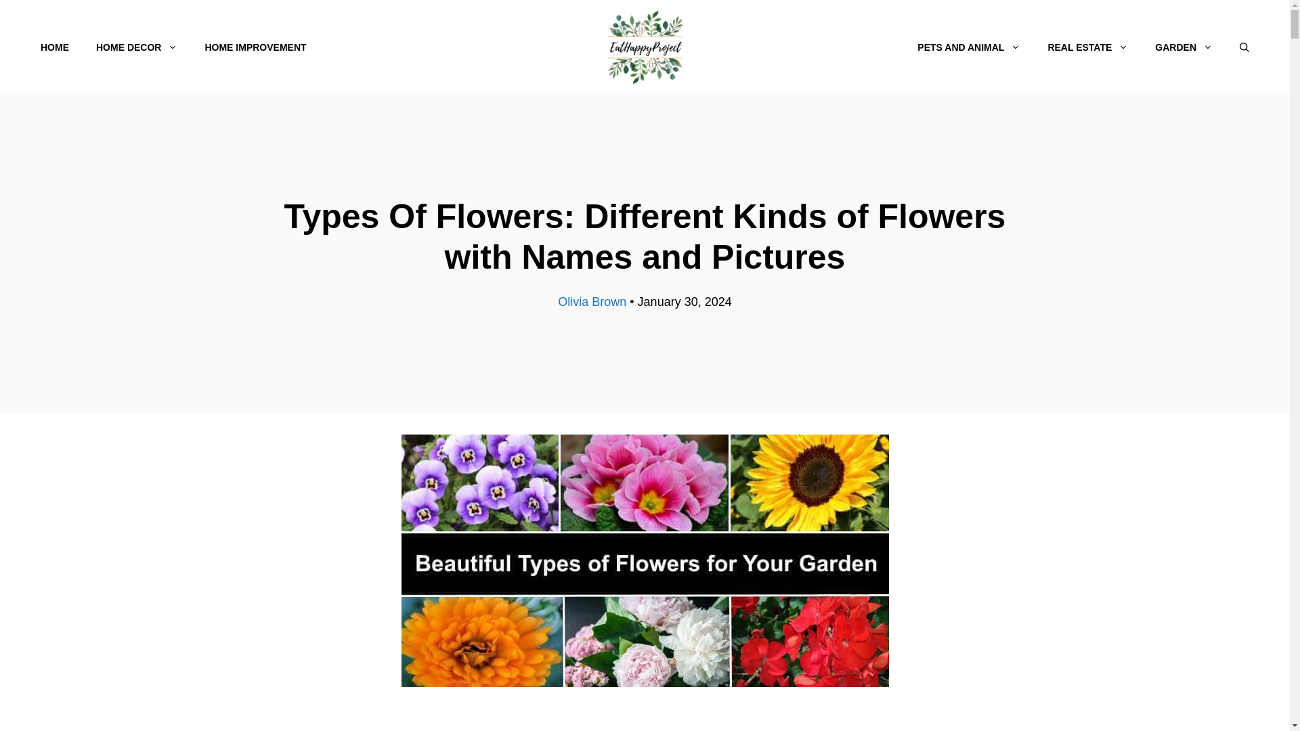 The image size is (1300, 731). I want to click on REAL ESTATE, so click(1087, 47).